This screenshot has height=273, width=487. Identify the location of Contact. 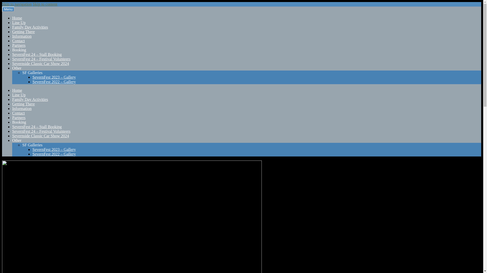
(18, 41).